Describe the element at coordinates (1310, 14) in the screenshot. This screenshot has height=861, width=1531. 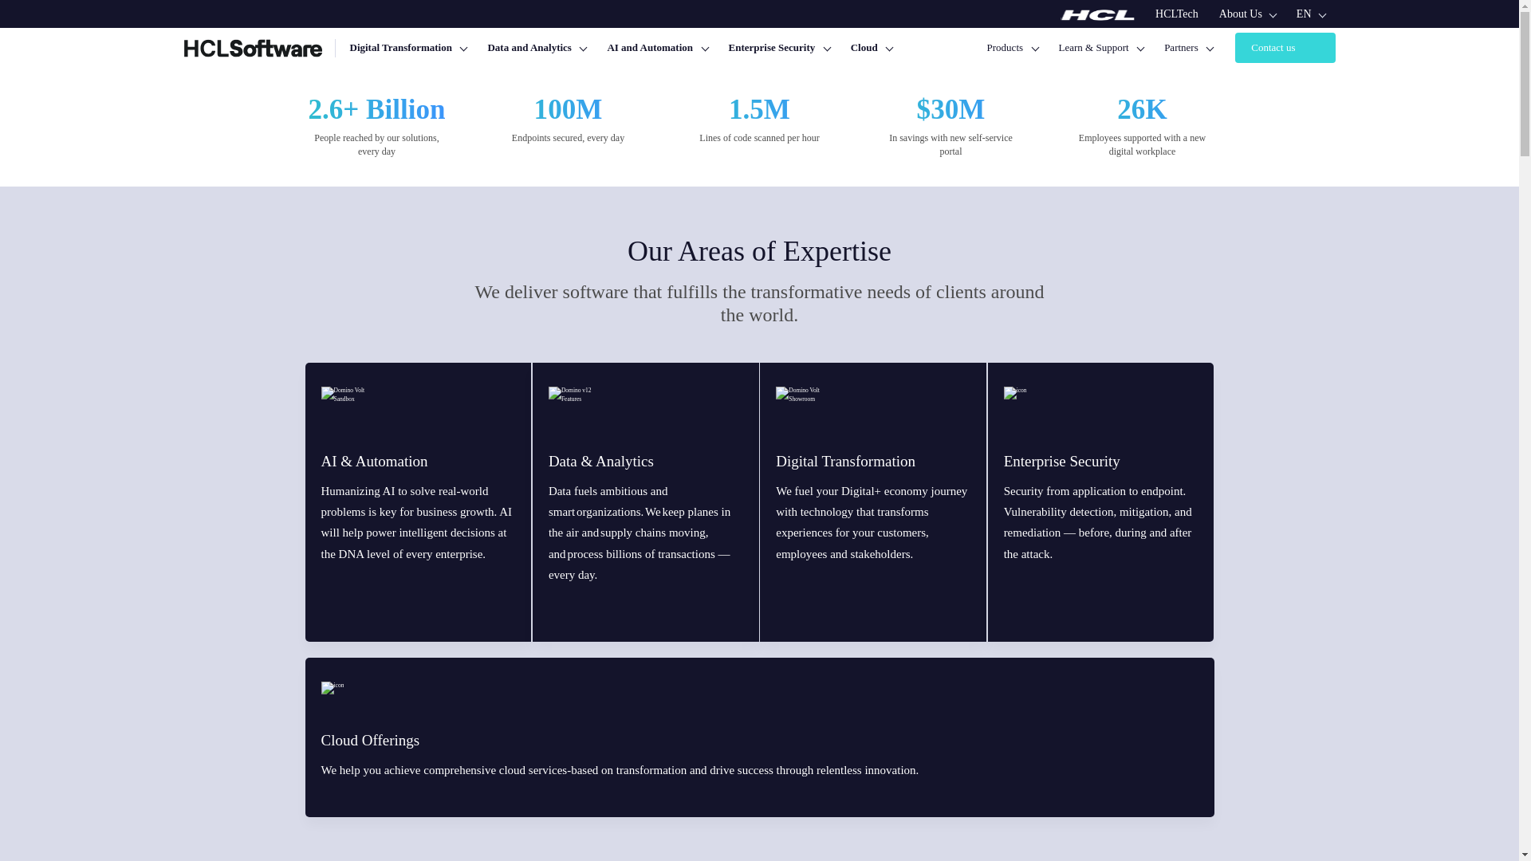
I see `EN` at that location.